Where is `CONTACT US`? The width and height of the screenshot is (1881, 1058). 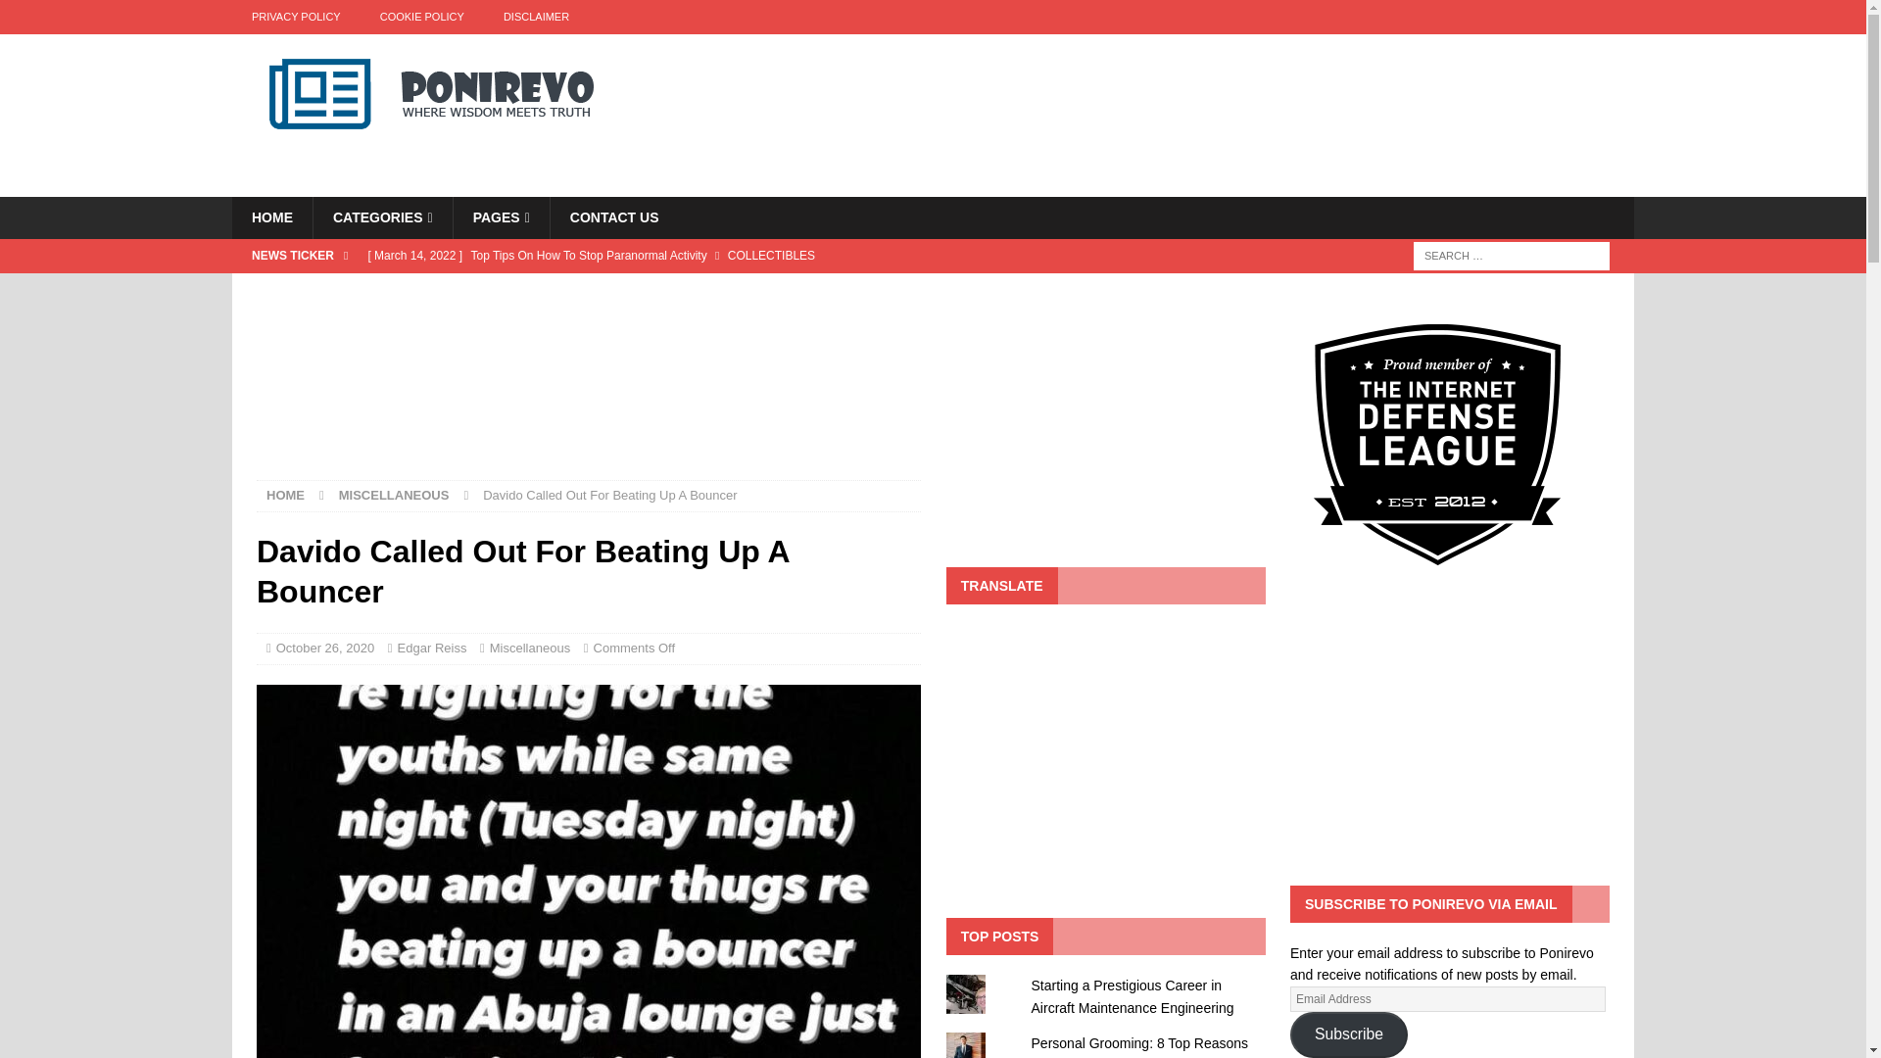
CONTACT US is located at coordinates (613, 217).